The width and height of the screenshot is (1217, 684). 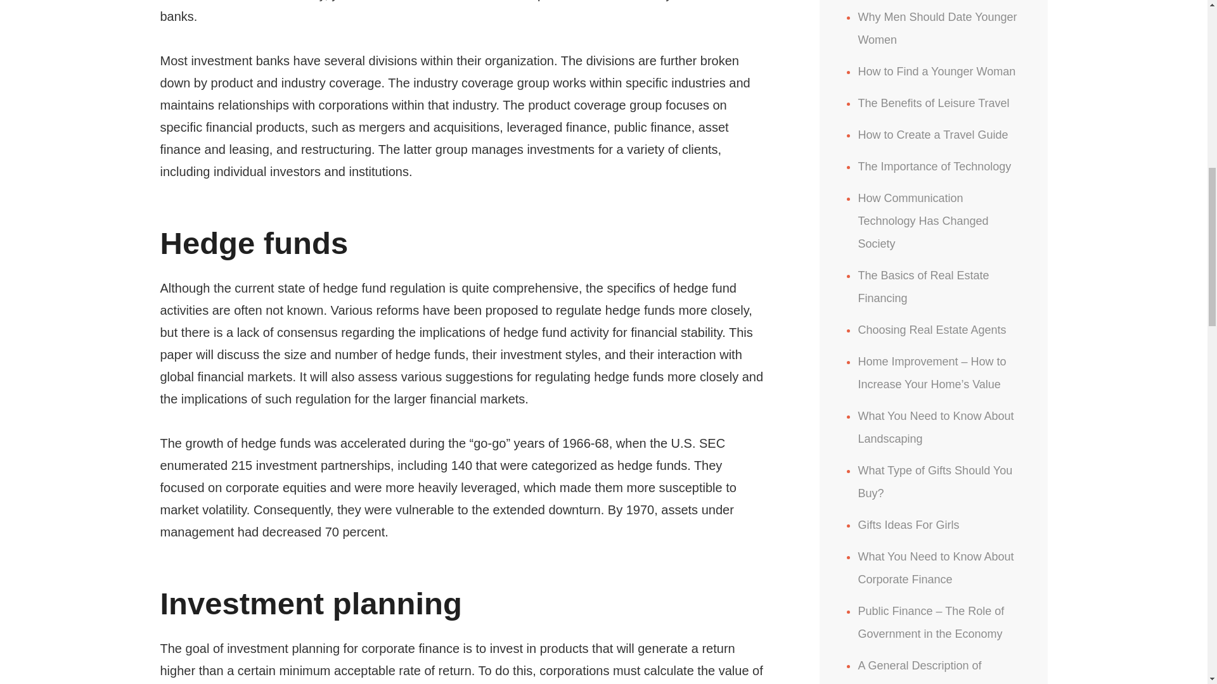 What do you see at coordinates (908, 524) in the screenshot?
I see `Gifts Ideas For Girls` at bounding box center [908, 524].